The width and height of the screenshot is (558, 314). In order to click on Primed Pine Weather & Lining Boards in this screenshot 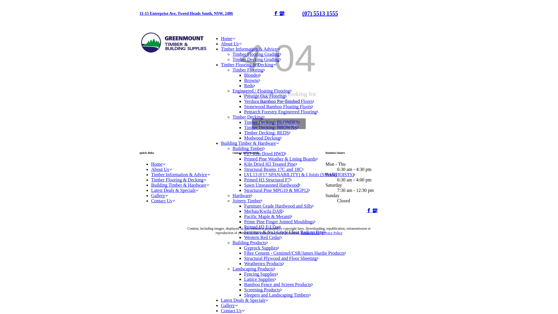, I will do `click(281, 159)`.